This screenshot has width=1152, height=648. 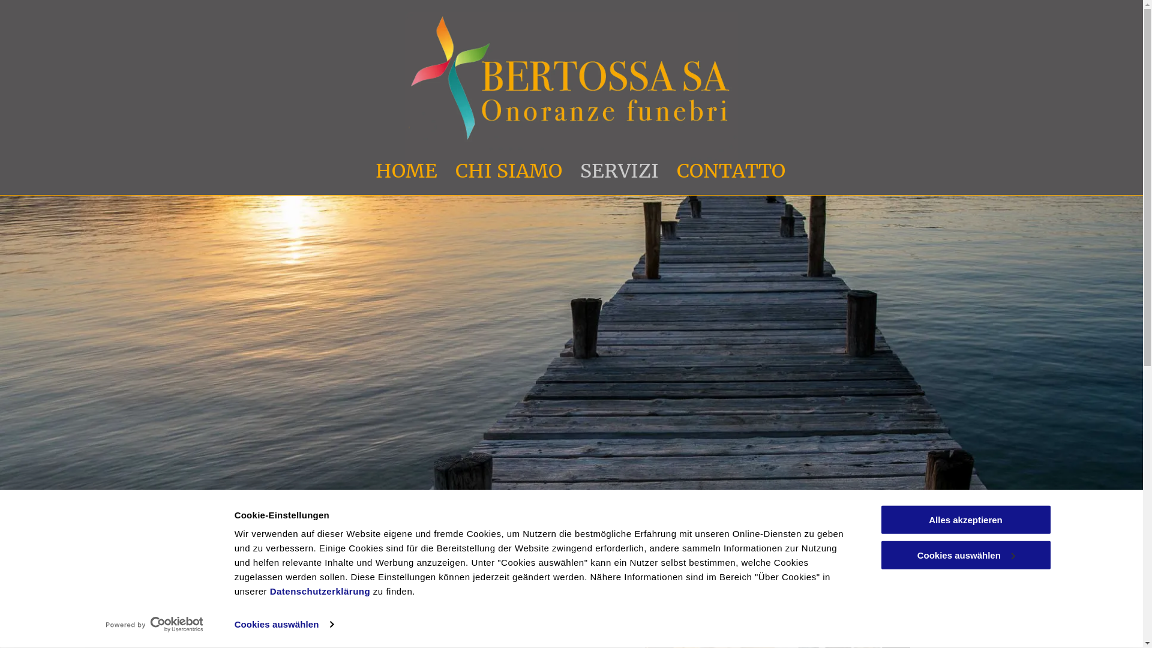 I want to click on HOME, so click(x=407, y=172).